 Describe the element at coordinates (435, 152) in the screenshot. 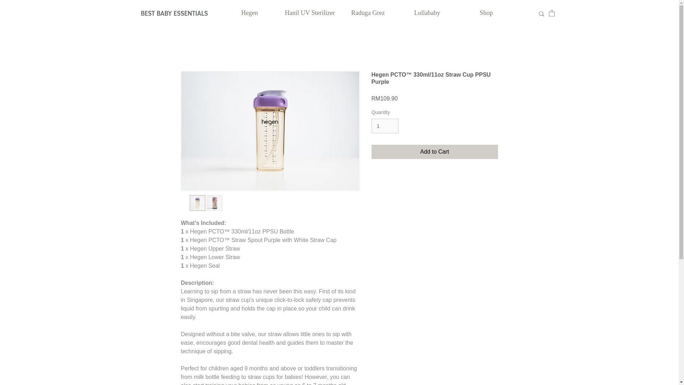

I see `Add to Cart` at that location.